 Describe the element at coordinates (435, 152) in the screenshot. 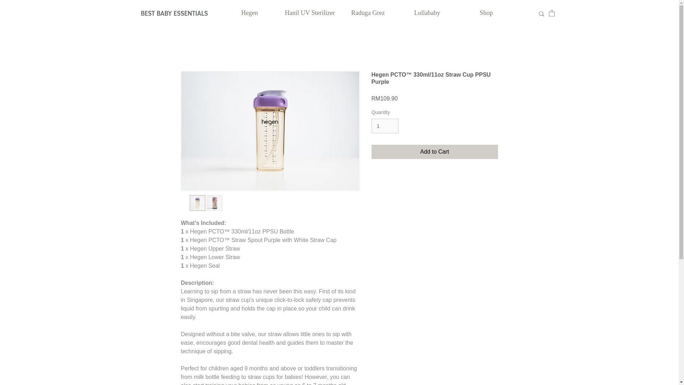

I see `Add to Cart` at that location.